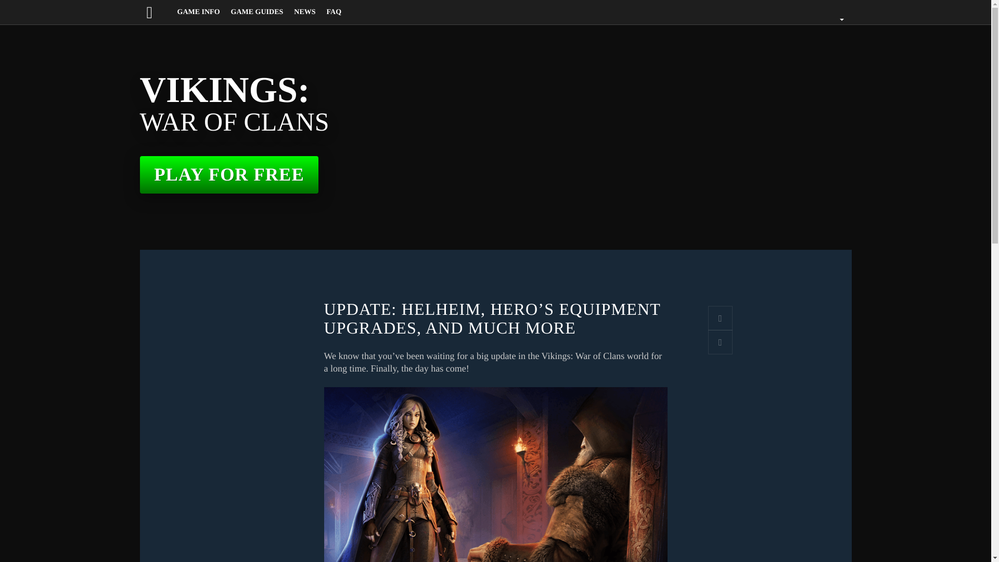  I want to click on GAME GUIDES, so click(257, 12).